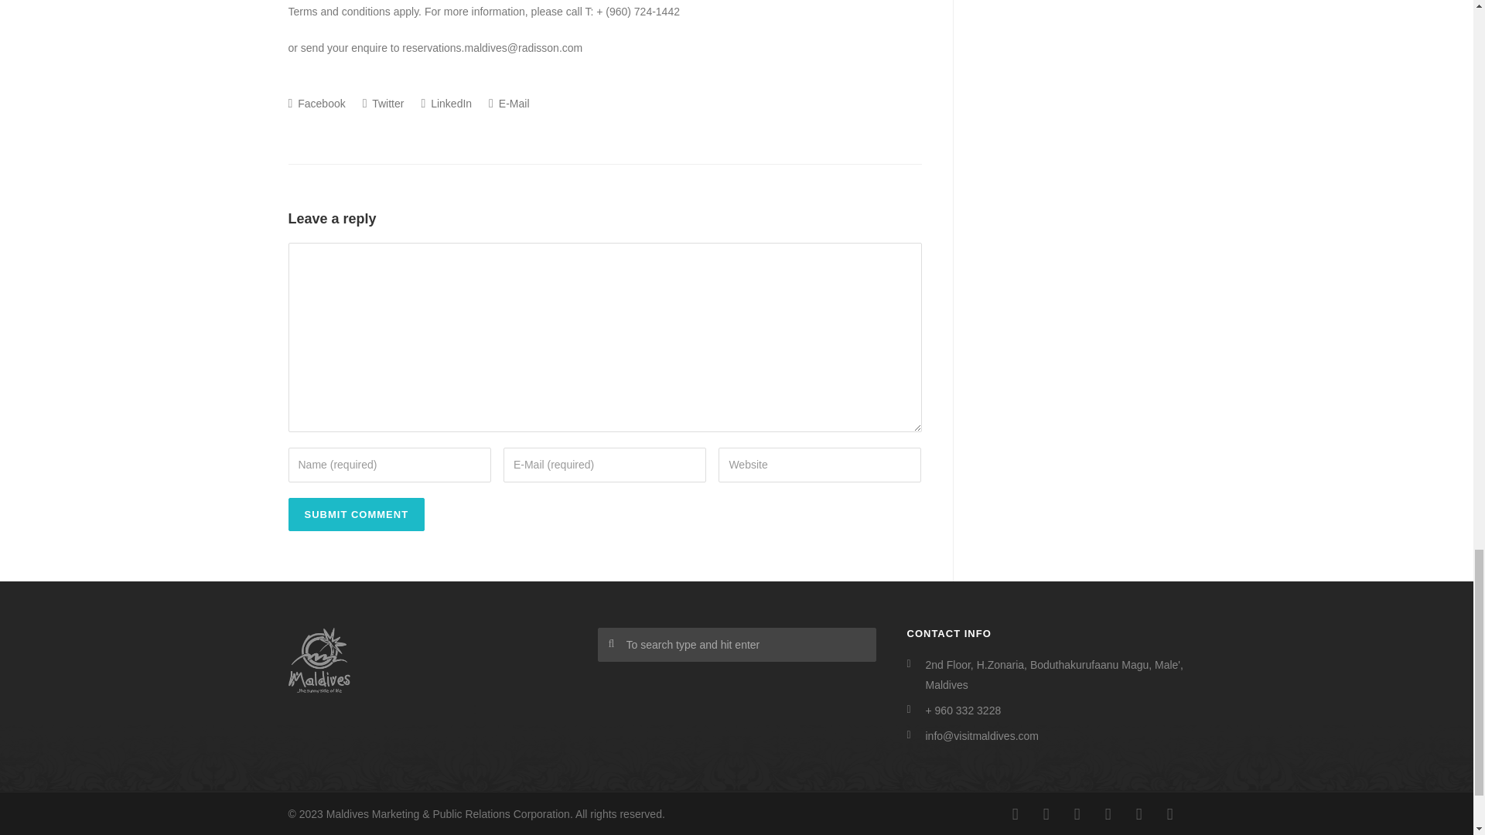 The width and height of the screenshot is (1485, 835). What do you see at coordinates (1169, 813) in the screenshot?
I see `YouTube` at bounding box center [1169, 813].